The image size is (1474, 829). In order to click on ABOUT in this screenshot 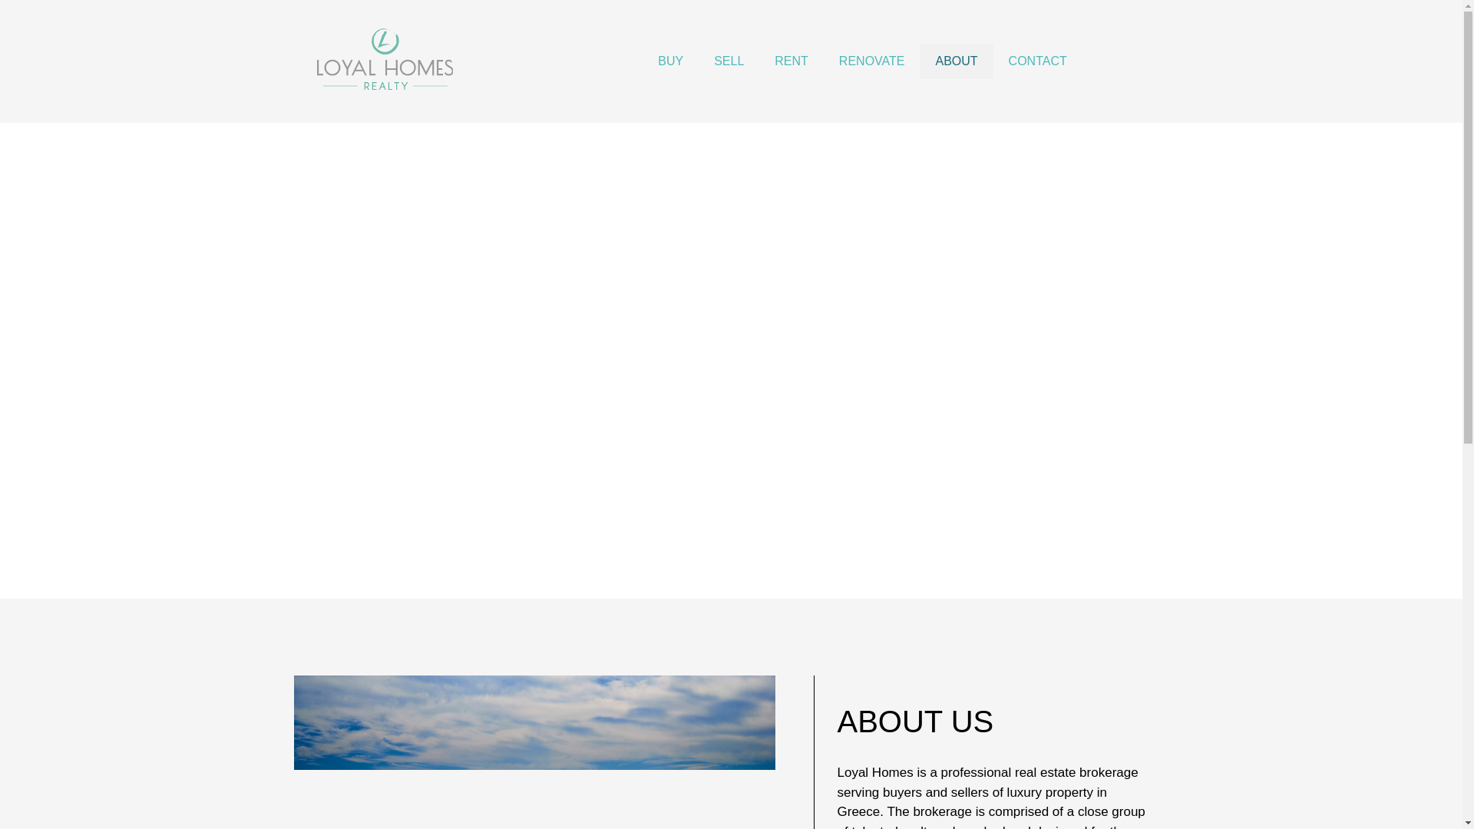, I will do `click(956, 61)`.